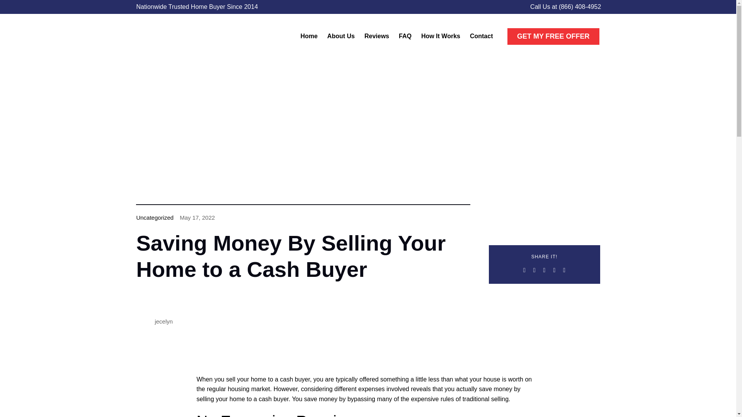 The width and height of the screenshot is (742, 417). I want to click on X, so click(534, 270).